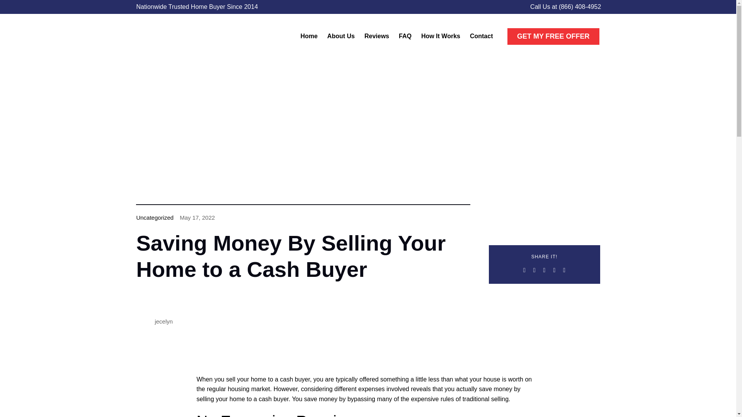 The width and height of the screenshot is (742, 417). I want to click on X, so click(534, 270).